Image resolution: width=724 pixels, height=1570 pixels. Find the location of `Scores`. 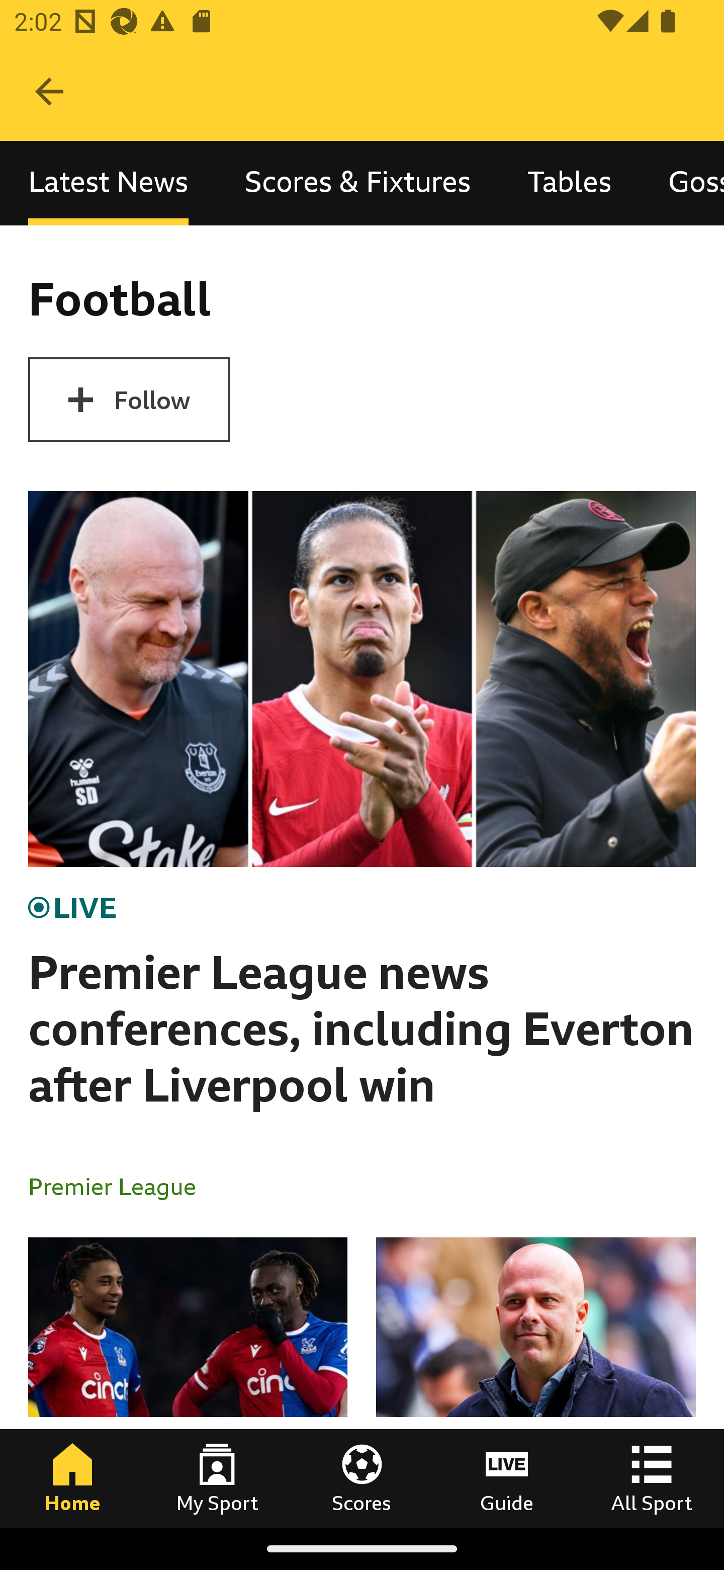

Scores is located at coordinates (362, 1478).